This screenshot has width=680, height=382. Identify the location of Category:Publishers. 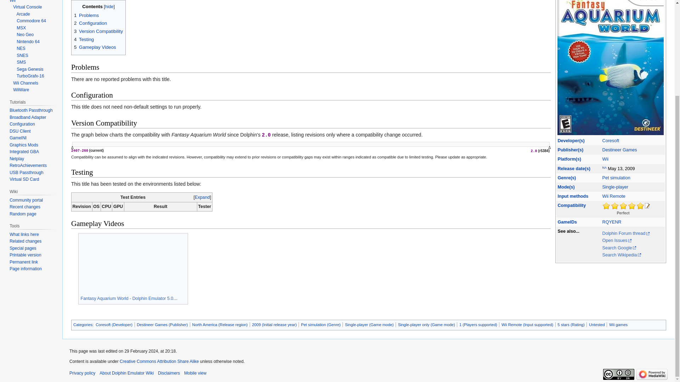
(570, 150).